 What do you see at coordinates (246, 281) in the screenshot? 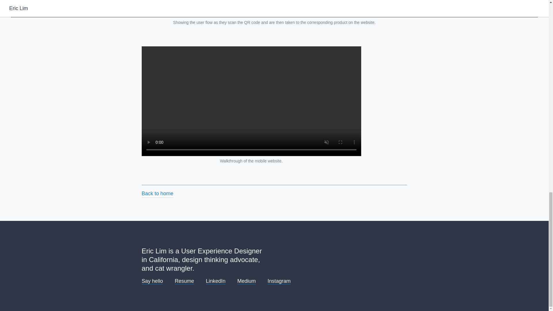
I see `Medium` at bounding box center [246, 281].